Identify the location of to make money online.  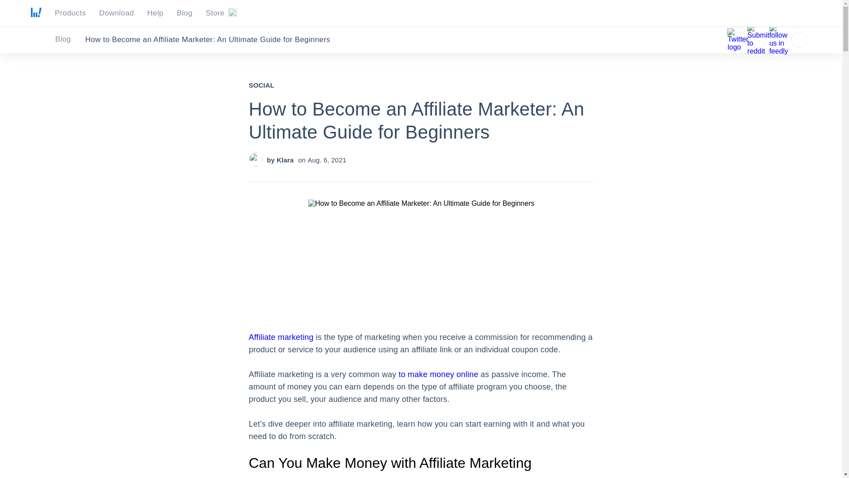
(439, 374).